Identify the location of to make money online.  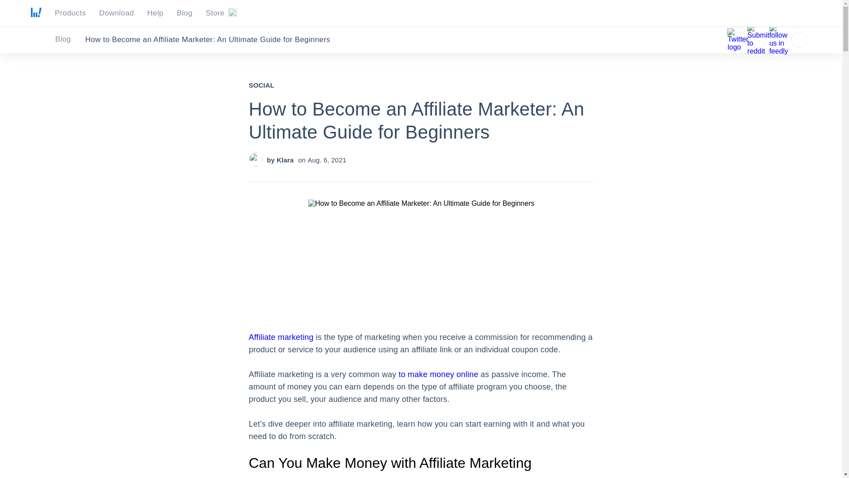
(439, 374).